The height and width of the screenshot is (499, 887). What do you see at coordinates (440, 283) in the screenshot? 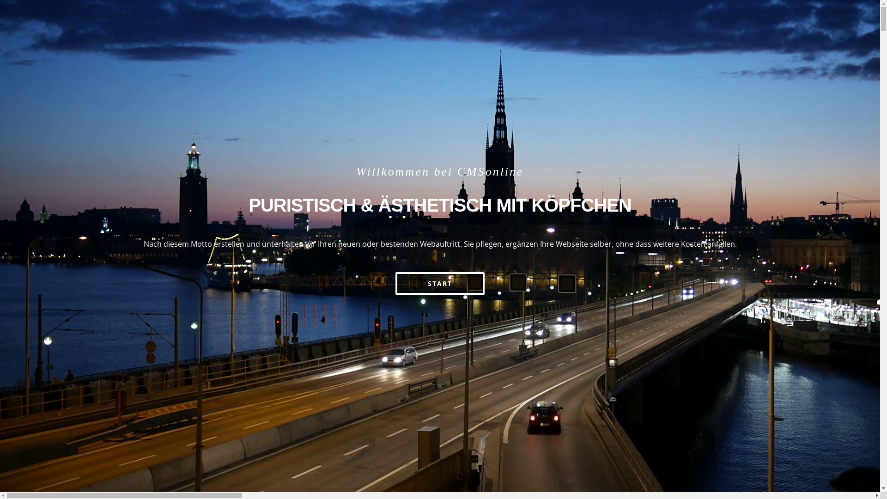
I see `START` at bounding box center [440, 283].